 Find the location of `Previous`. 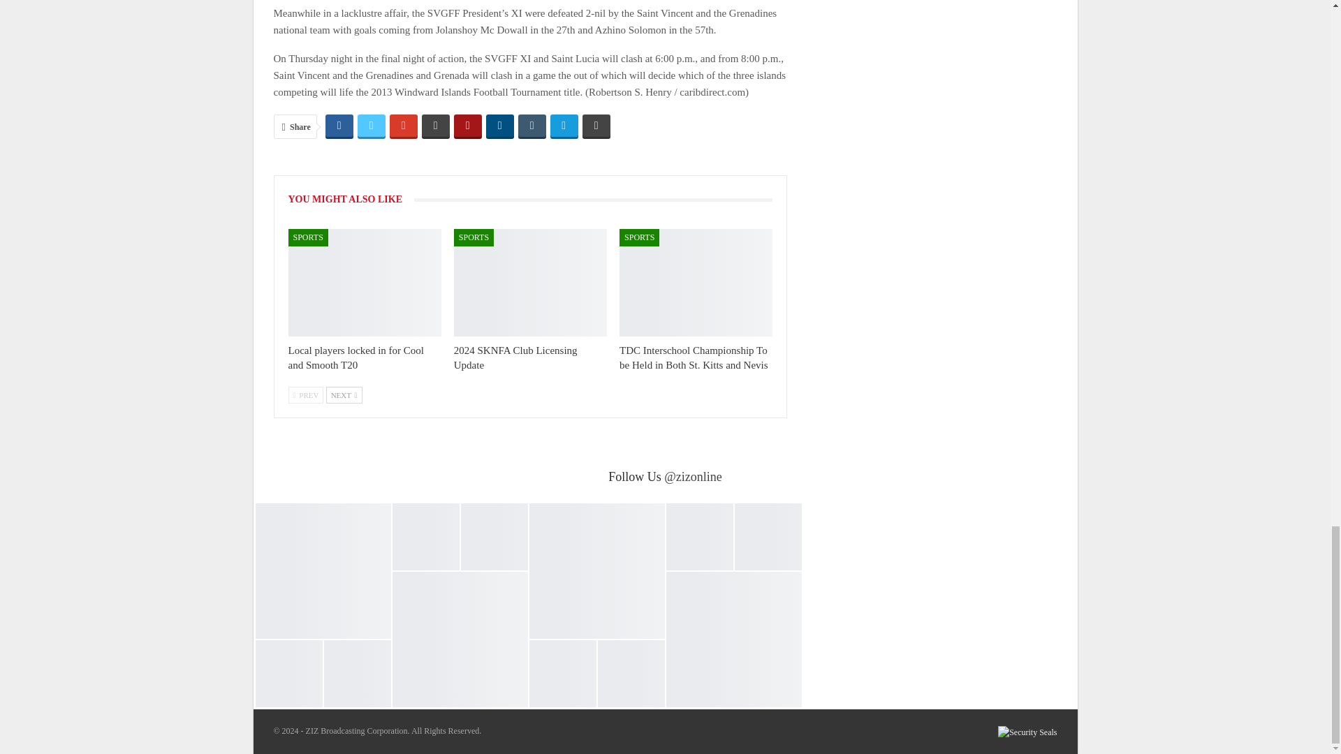

Previous is located at coordinates (305, 395).